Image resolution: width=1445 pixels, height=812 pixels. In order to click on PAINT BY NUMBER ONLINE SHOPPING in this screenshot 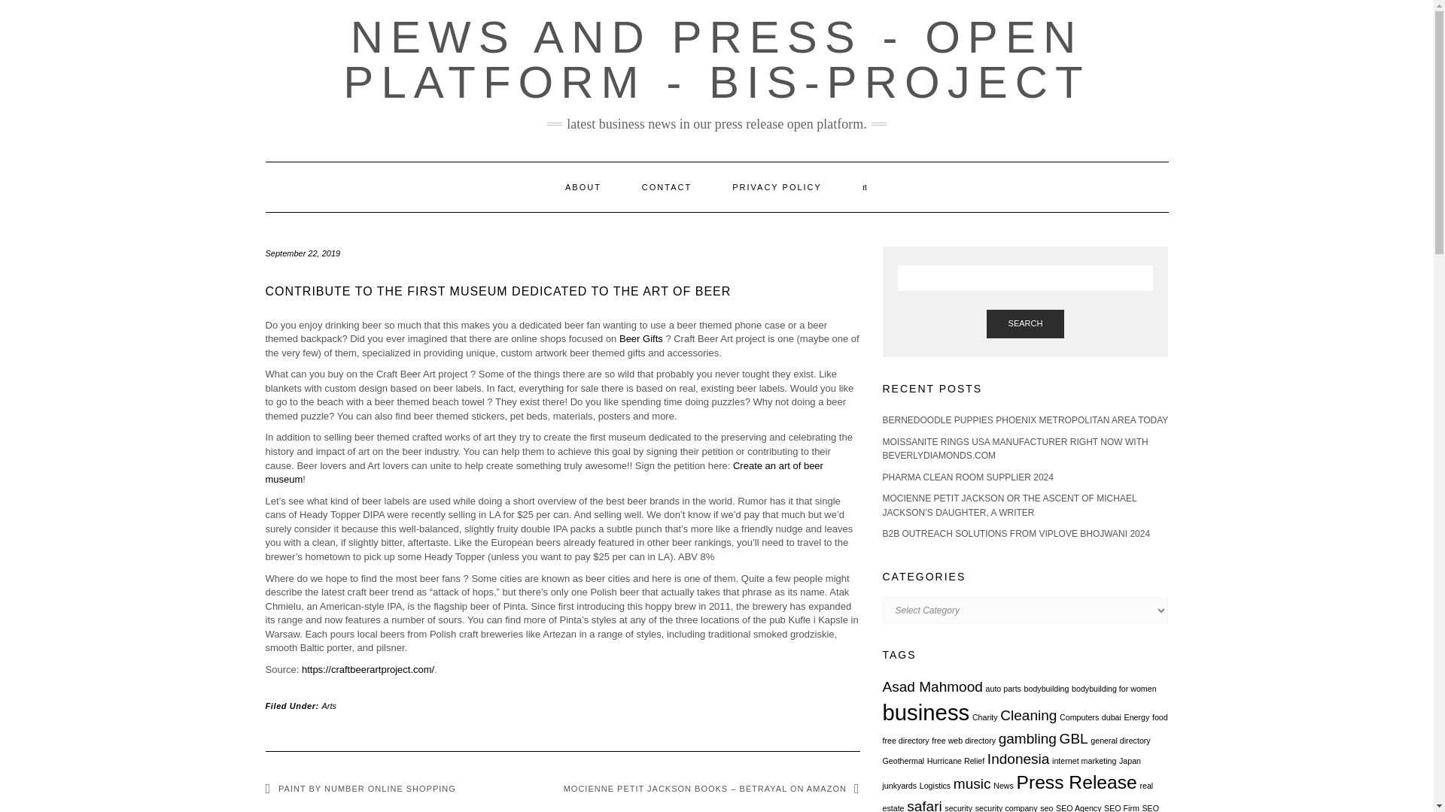, I will do `click(360, 789)`.